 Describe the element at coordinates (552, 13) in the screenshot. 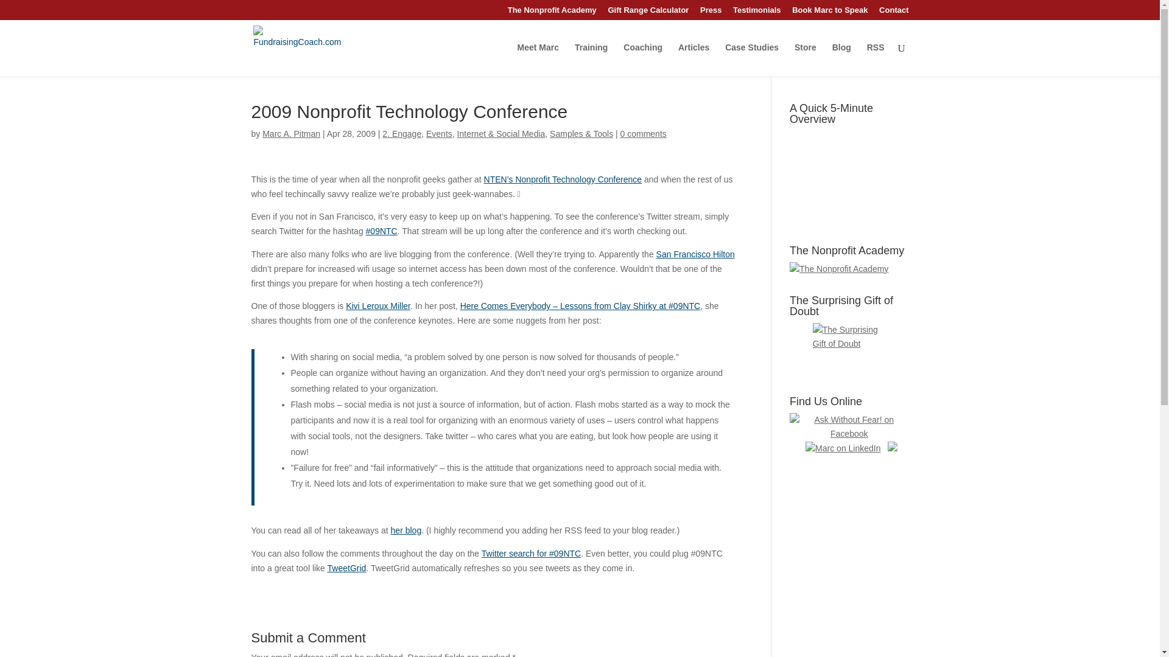

I see `The Nonprofit Academy` at that location.